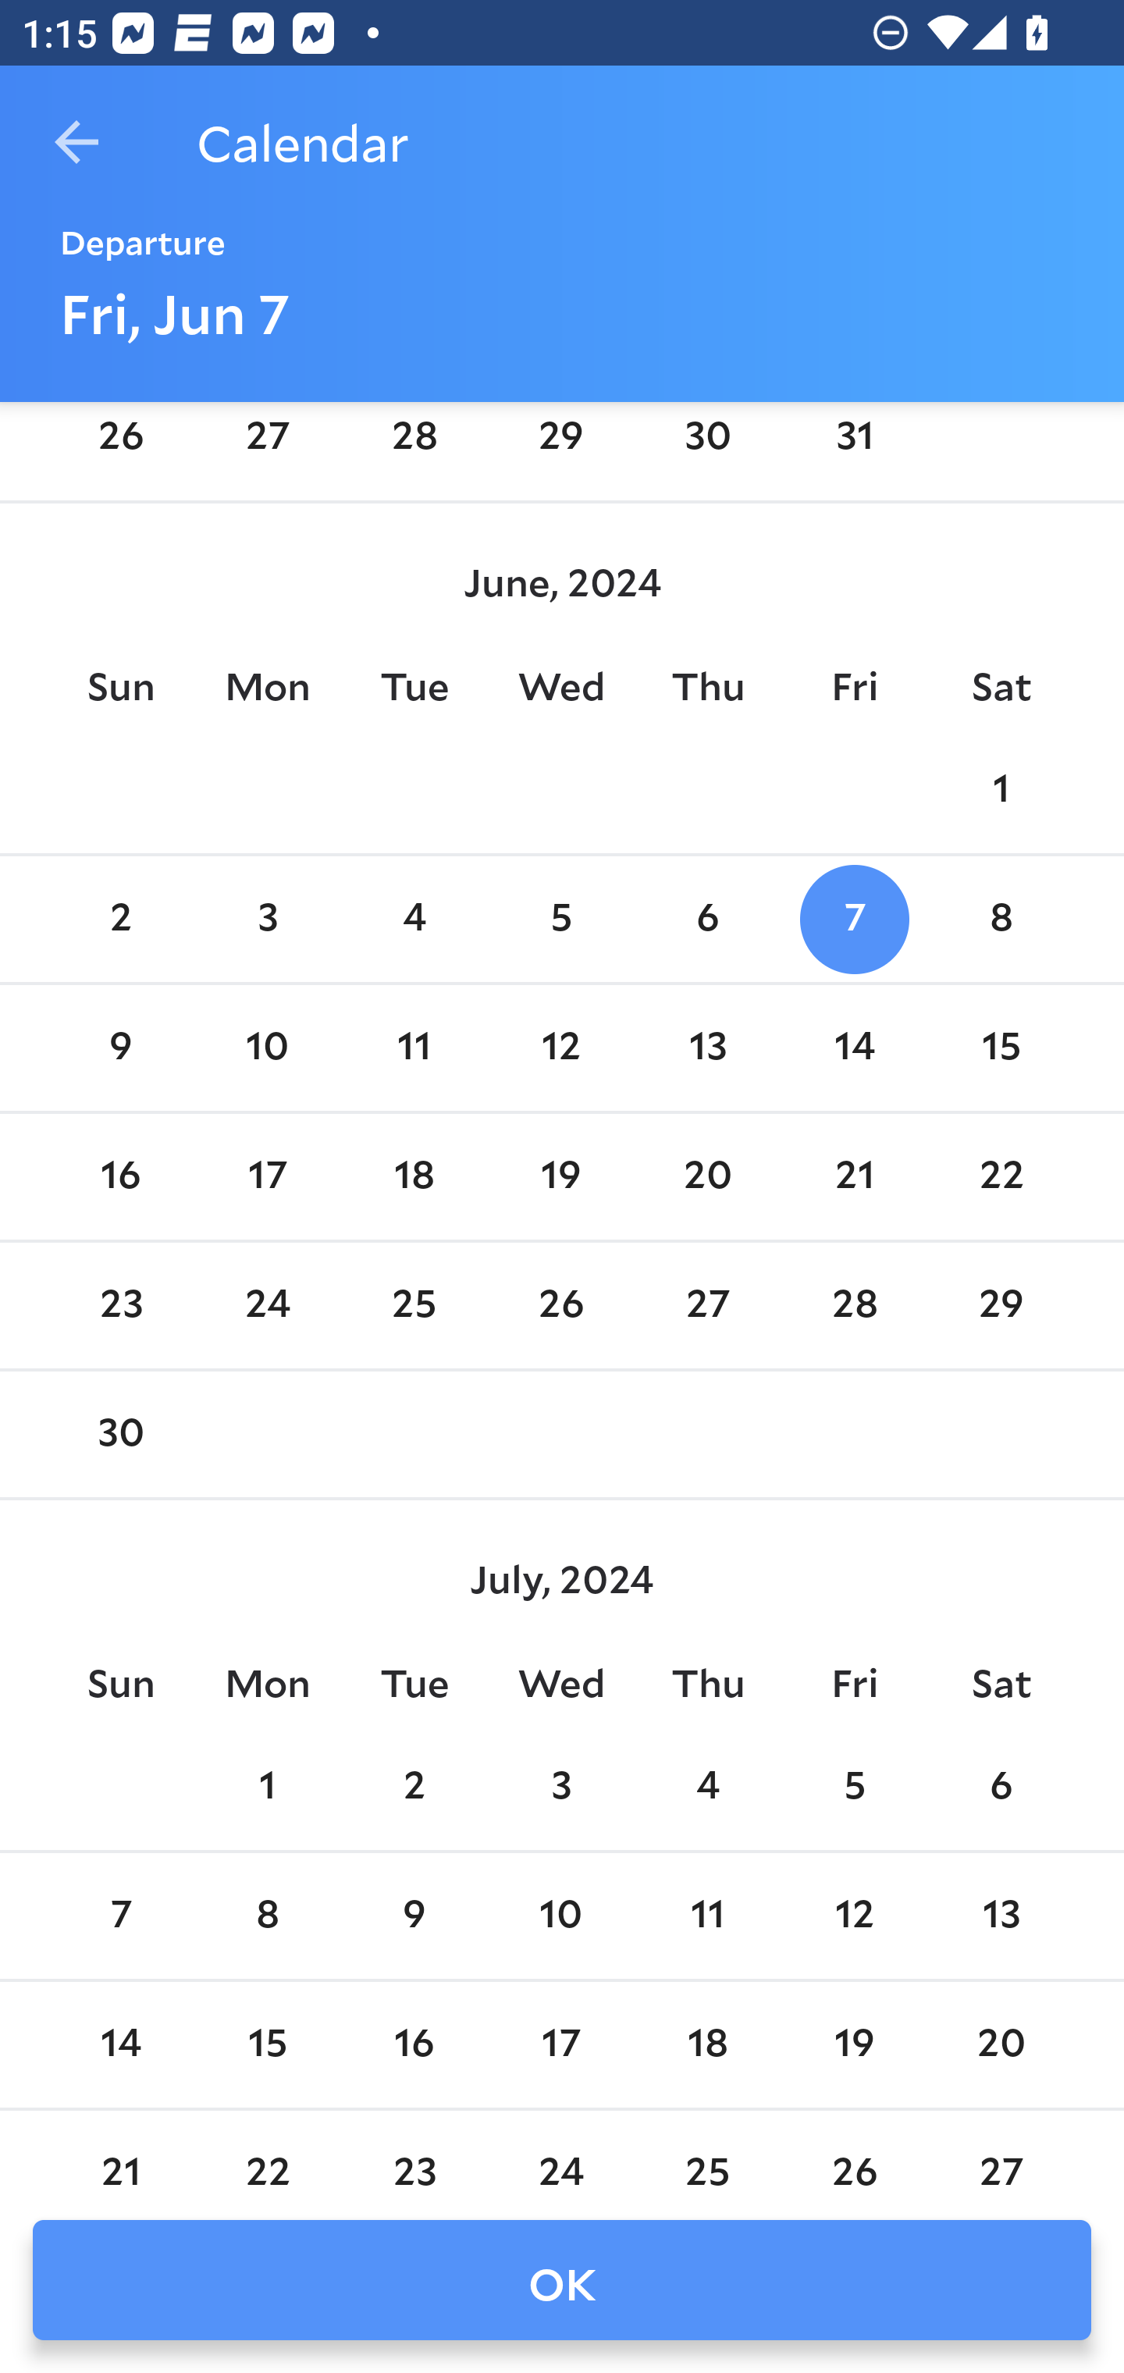 This screenshot has width=1124, height=2373. I want to click on 17, so click(268, 1176).